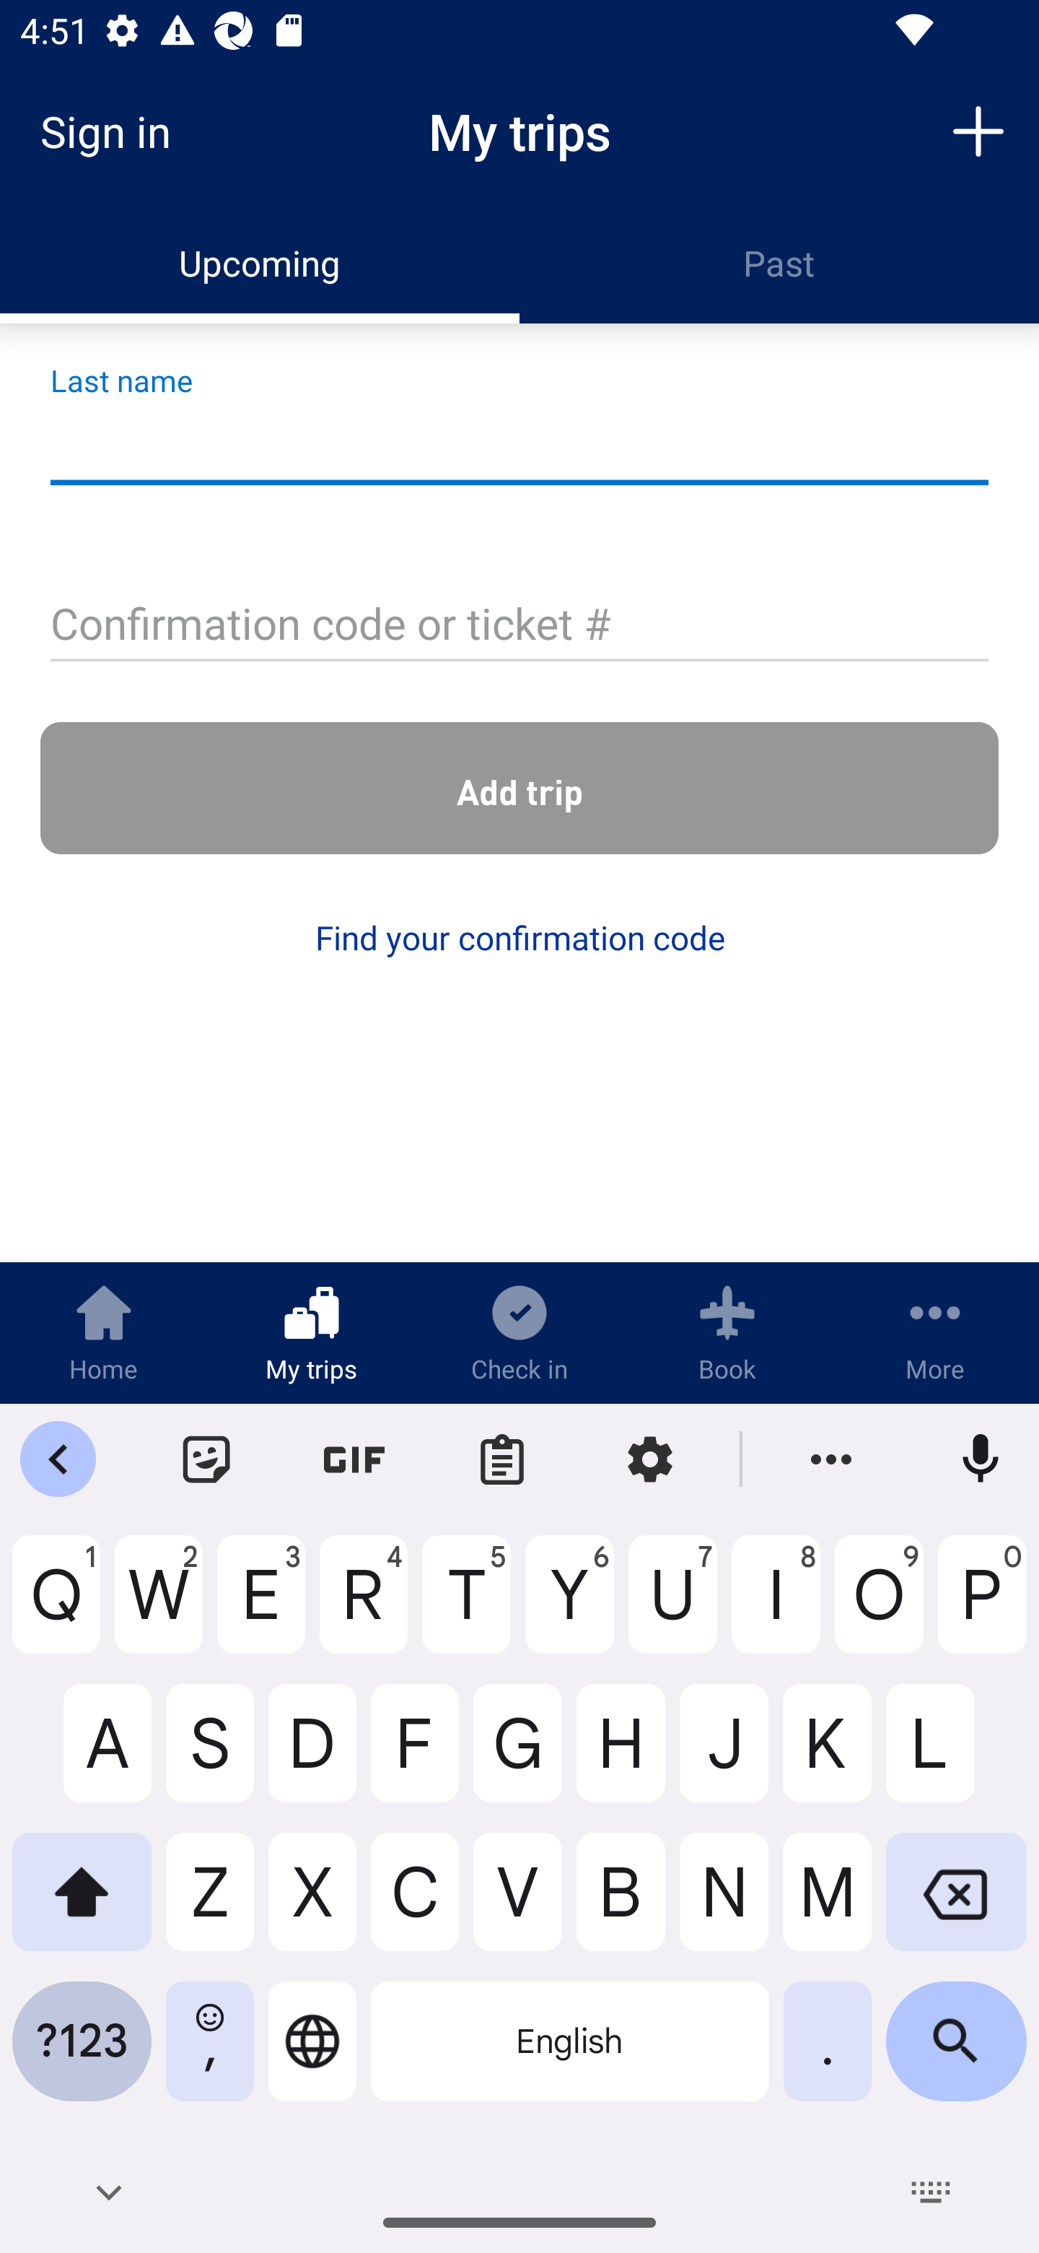  I want to click on Add trip, so click(519, 789).